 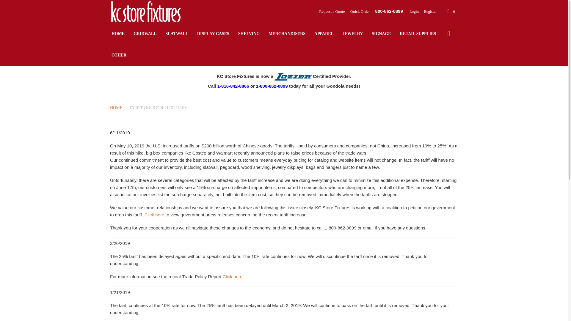 I want to click on KC Store Fixtures, so click(x=146, y=11).